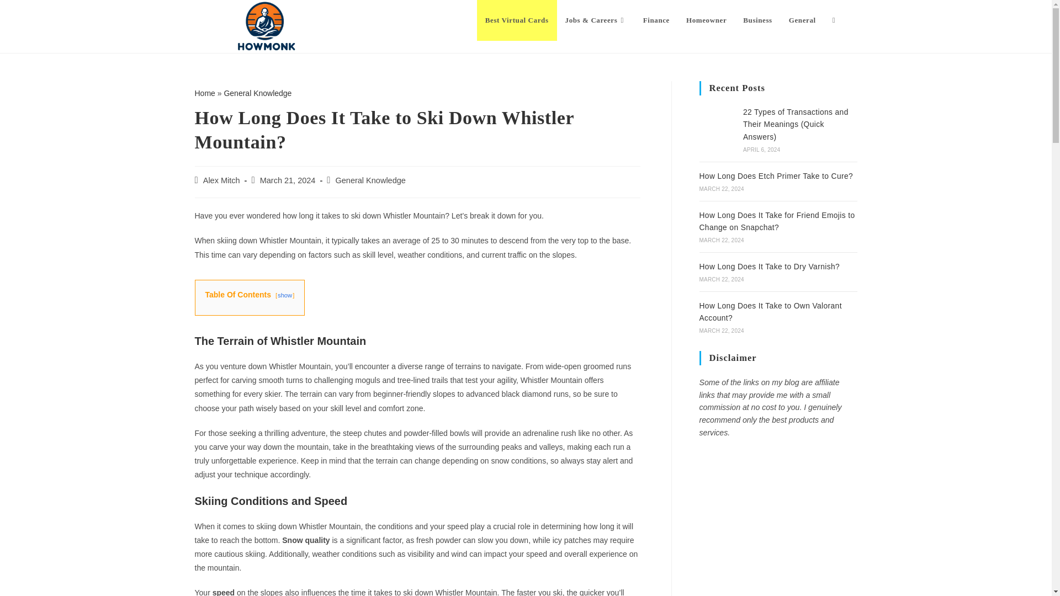 The width and height of the screenshot is (1060, 596). Describe the element at coordinates (371, 180) in the screenshot. I see `General Knowledge` at that location.